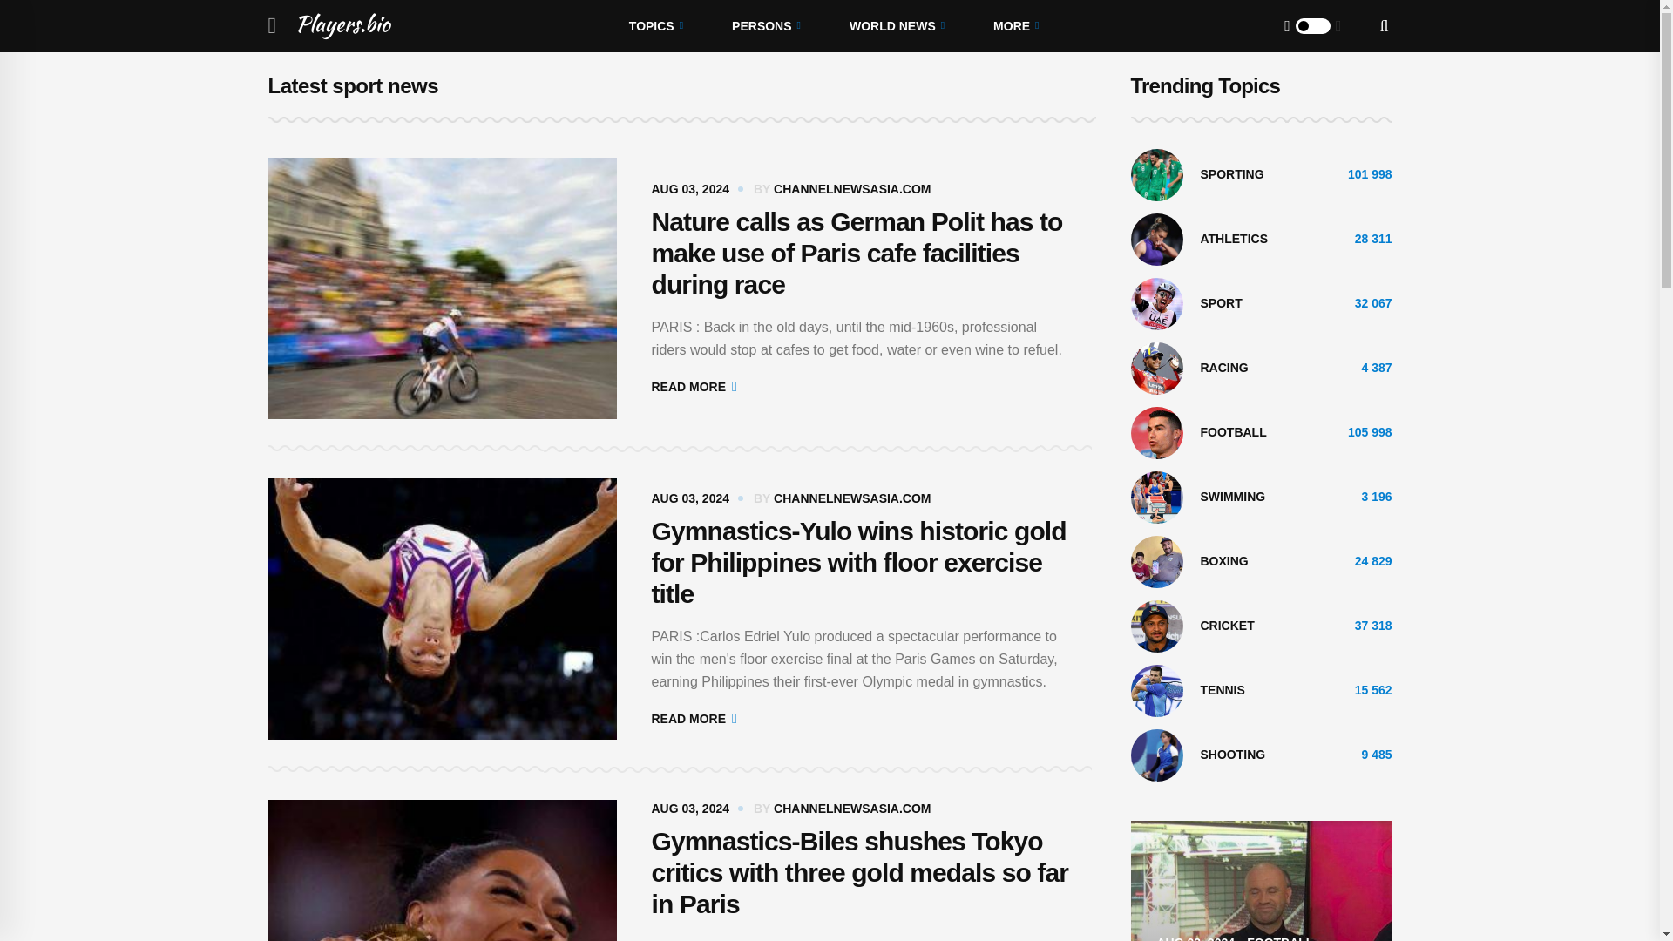 The image size is (1673, 941). What do you see at coordinates (766, 26) in the screenshot?
I see `Persons` at bounding box center [766, 26].